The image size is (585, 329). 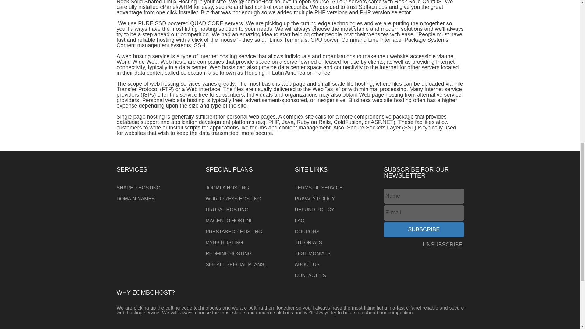 What do you see at coordinates (246, 232) in the screenshot?
I see `PRESTASHOP HOSTING` at bounding box center [246, 232].